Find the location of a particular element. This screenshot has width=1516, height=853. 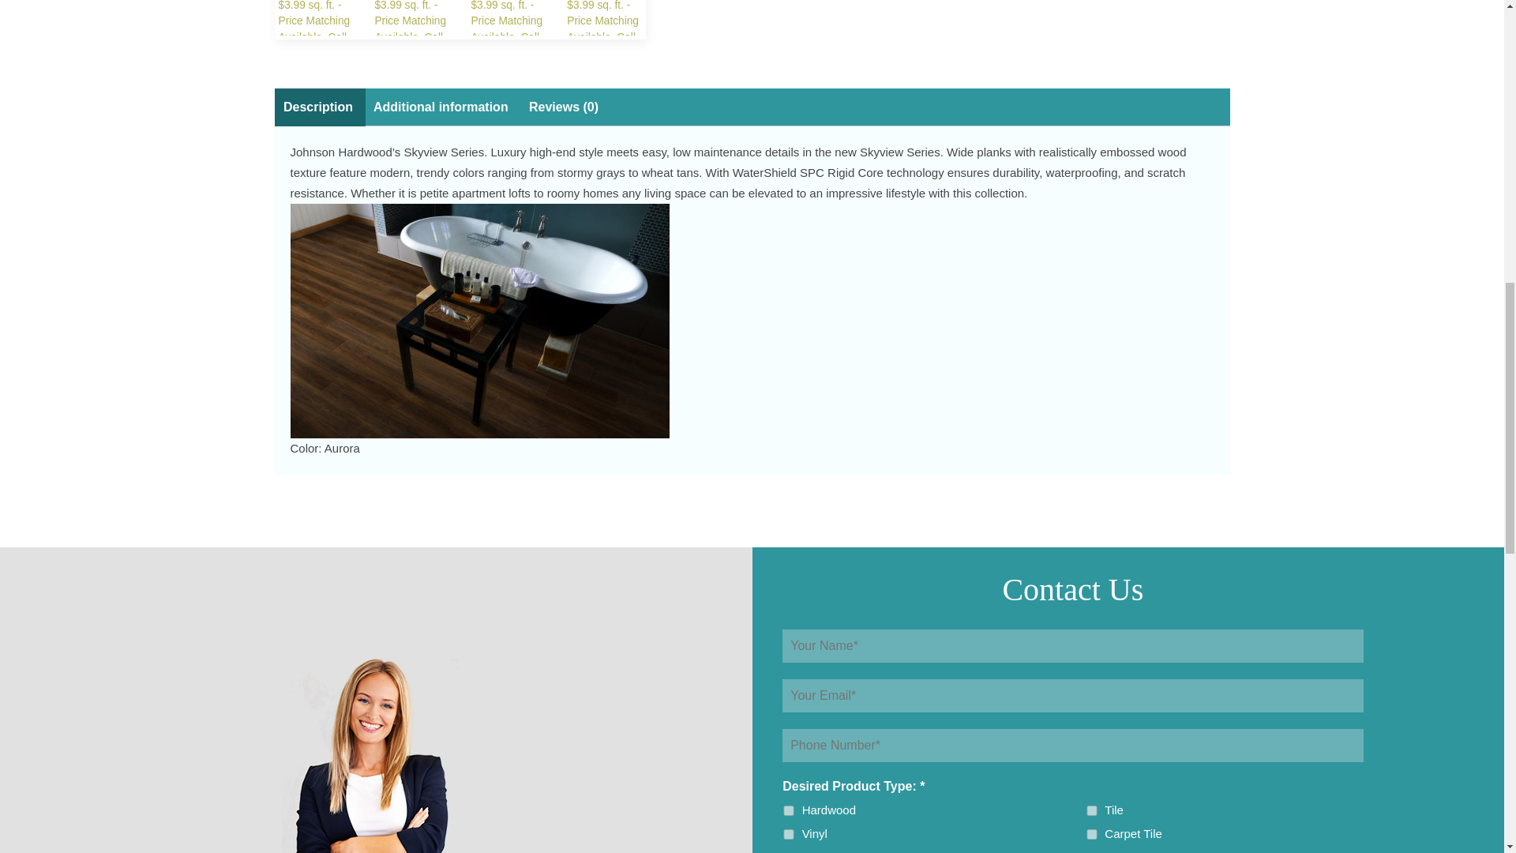

Vinyl is located at coordinates (789, 834).